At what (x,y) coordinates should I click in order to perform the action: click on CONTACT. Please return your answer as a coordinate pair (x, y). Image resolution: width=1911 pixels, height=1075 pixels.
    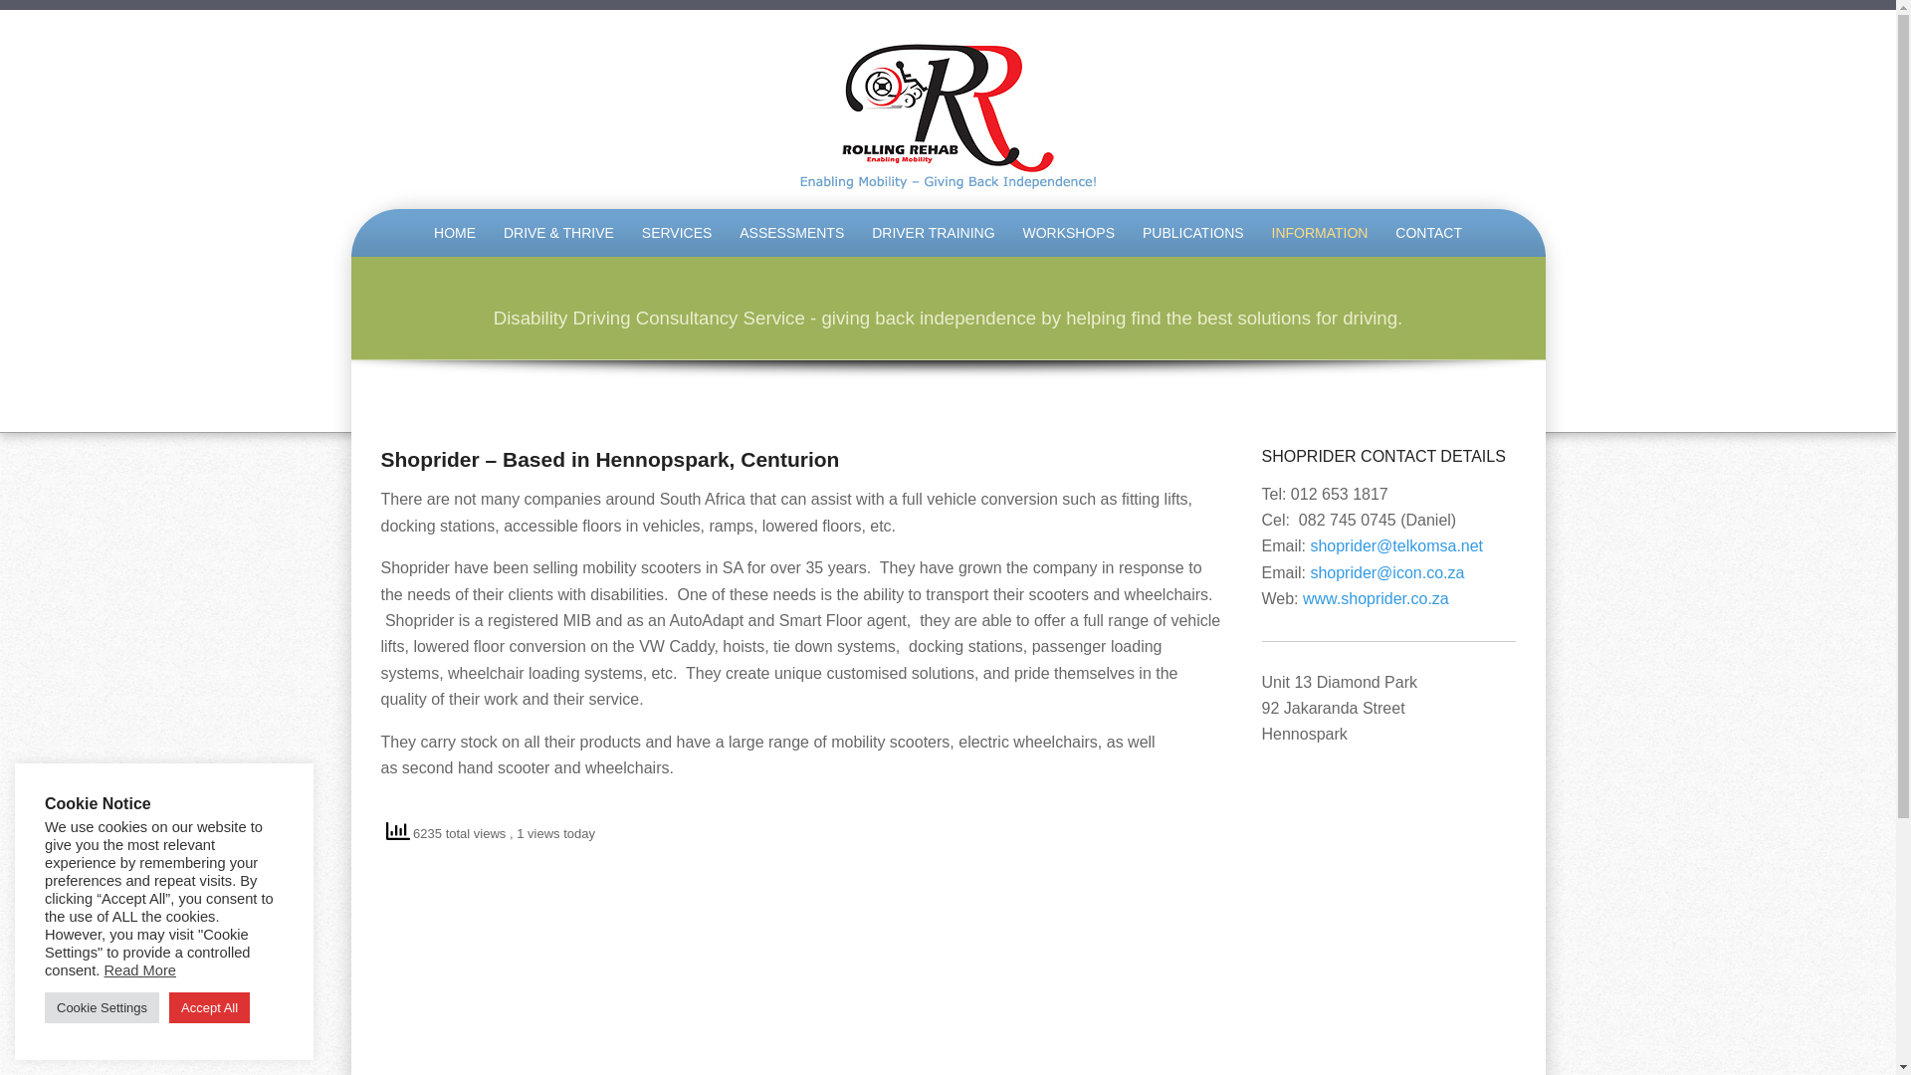
    Looking at the image, I should click on (1428, 233).